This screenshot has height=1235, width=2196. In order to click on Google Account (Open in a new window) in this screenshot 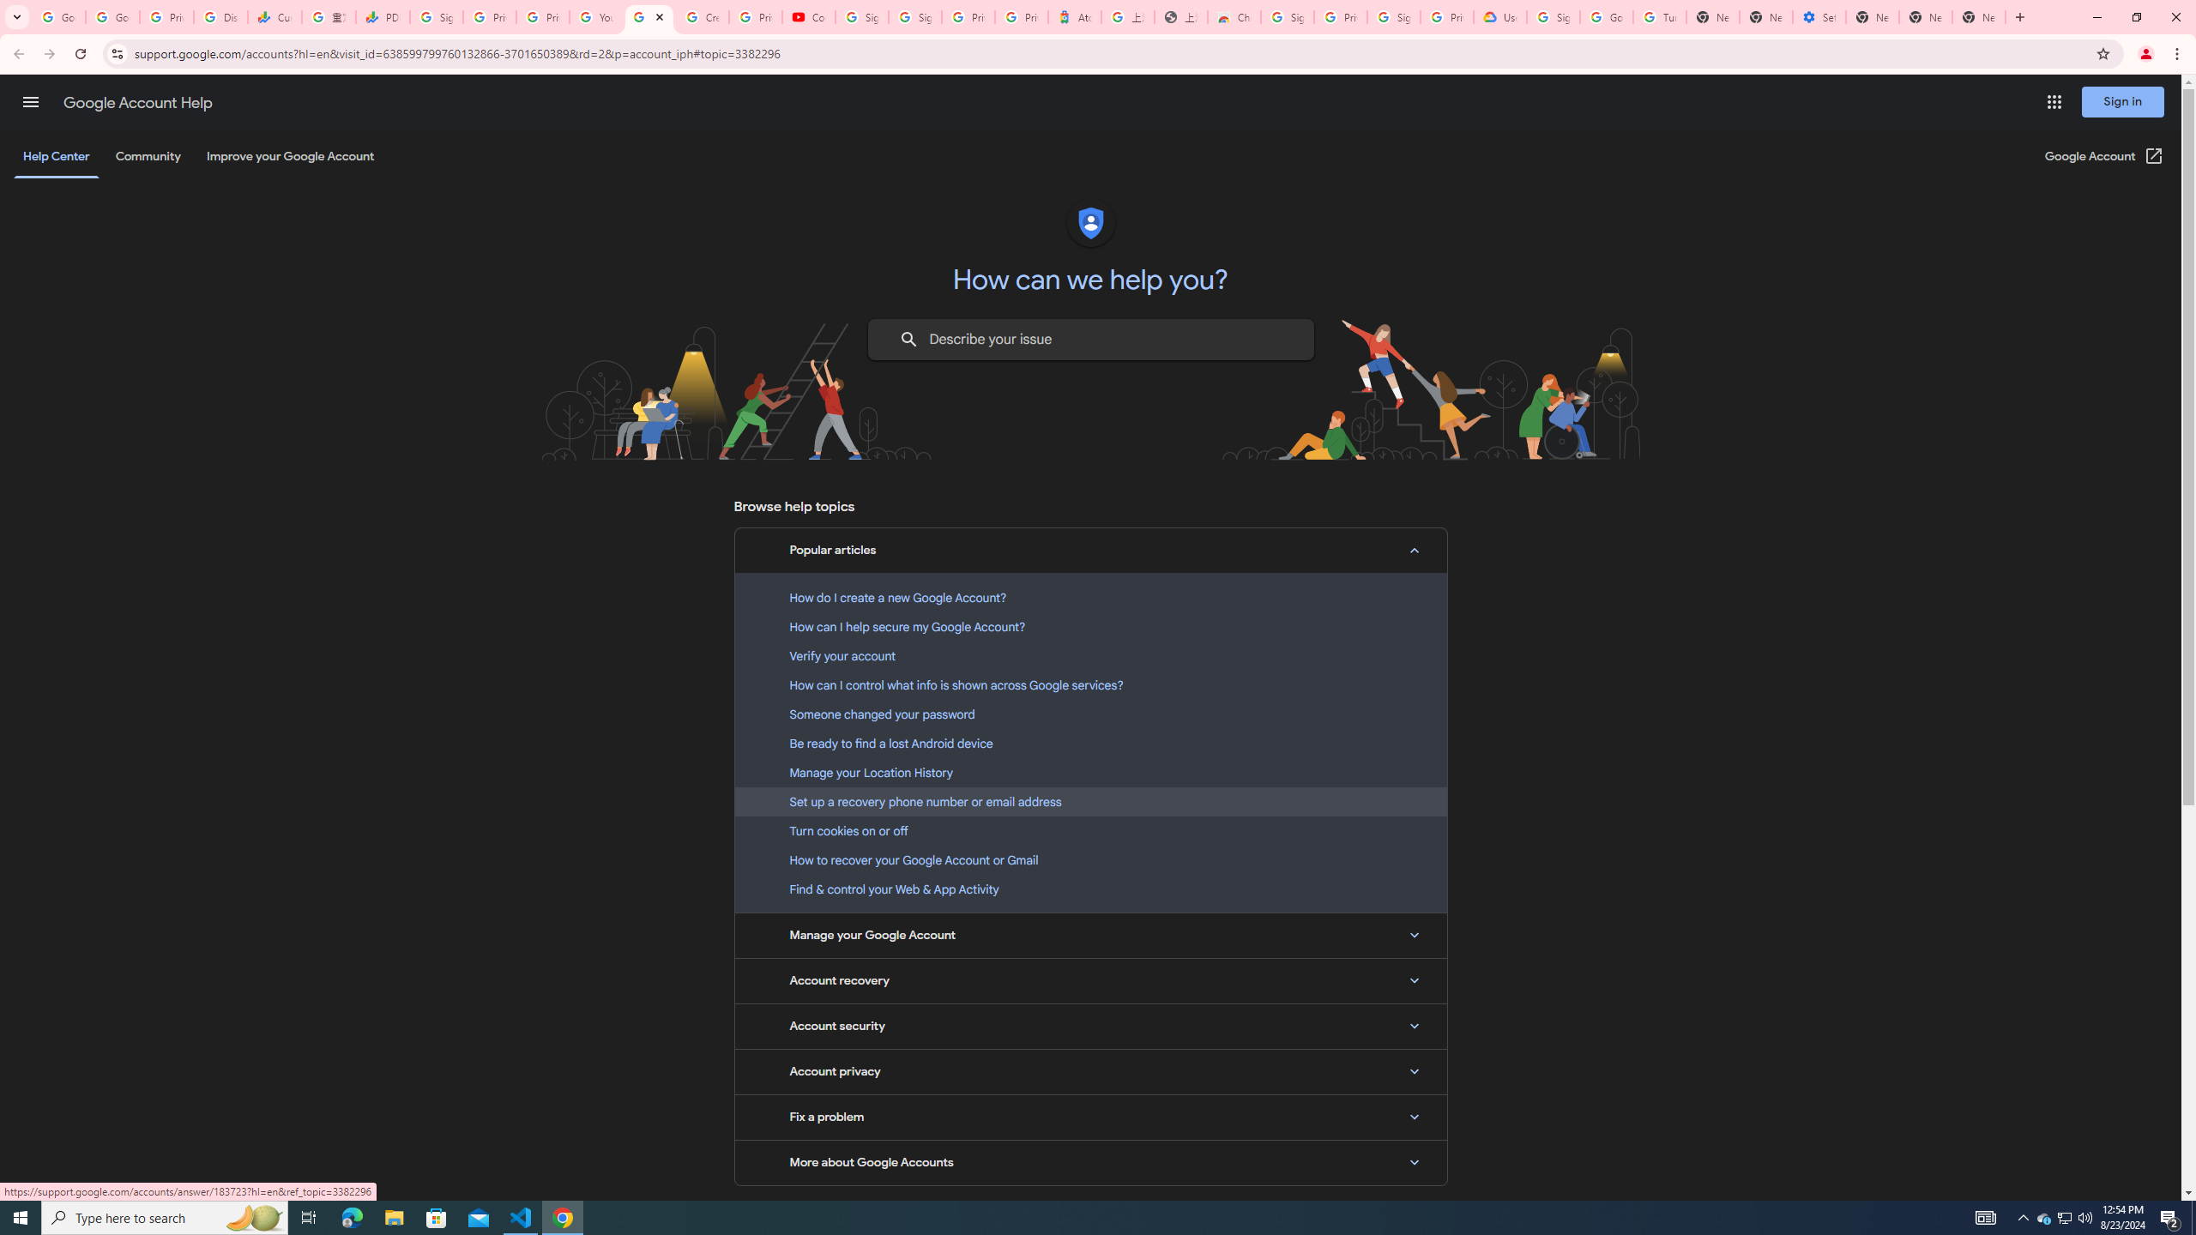, I will do `click(2105, 156)`.